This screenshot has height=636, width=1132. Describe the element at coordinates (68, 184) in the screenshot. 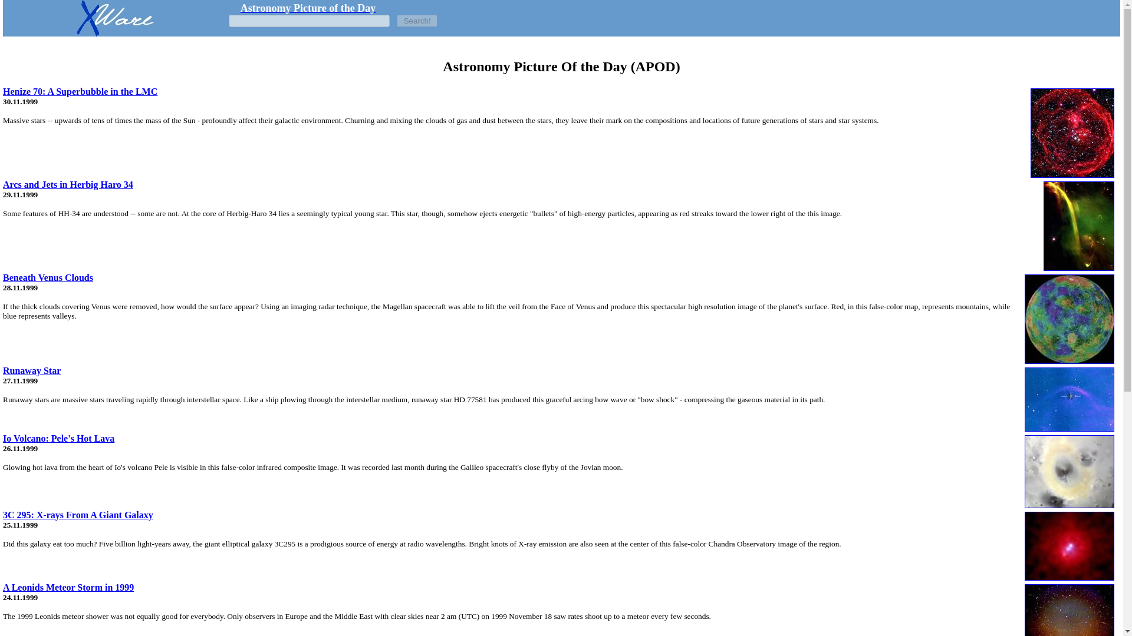

I see `Arcs and Jets in Herbig Haro 34` at that location.